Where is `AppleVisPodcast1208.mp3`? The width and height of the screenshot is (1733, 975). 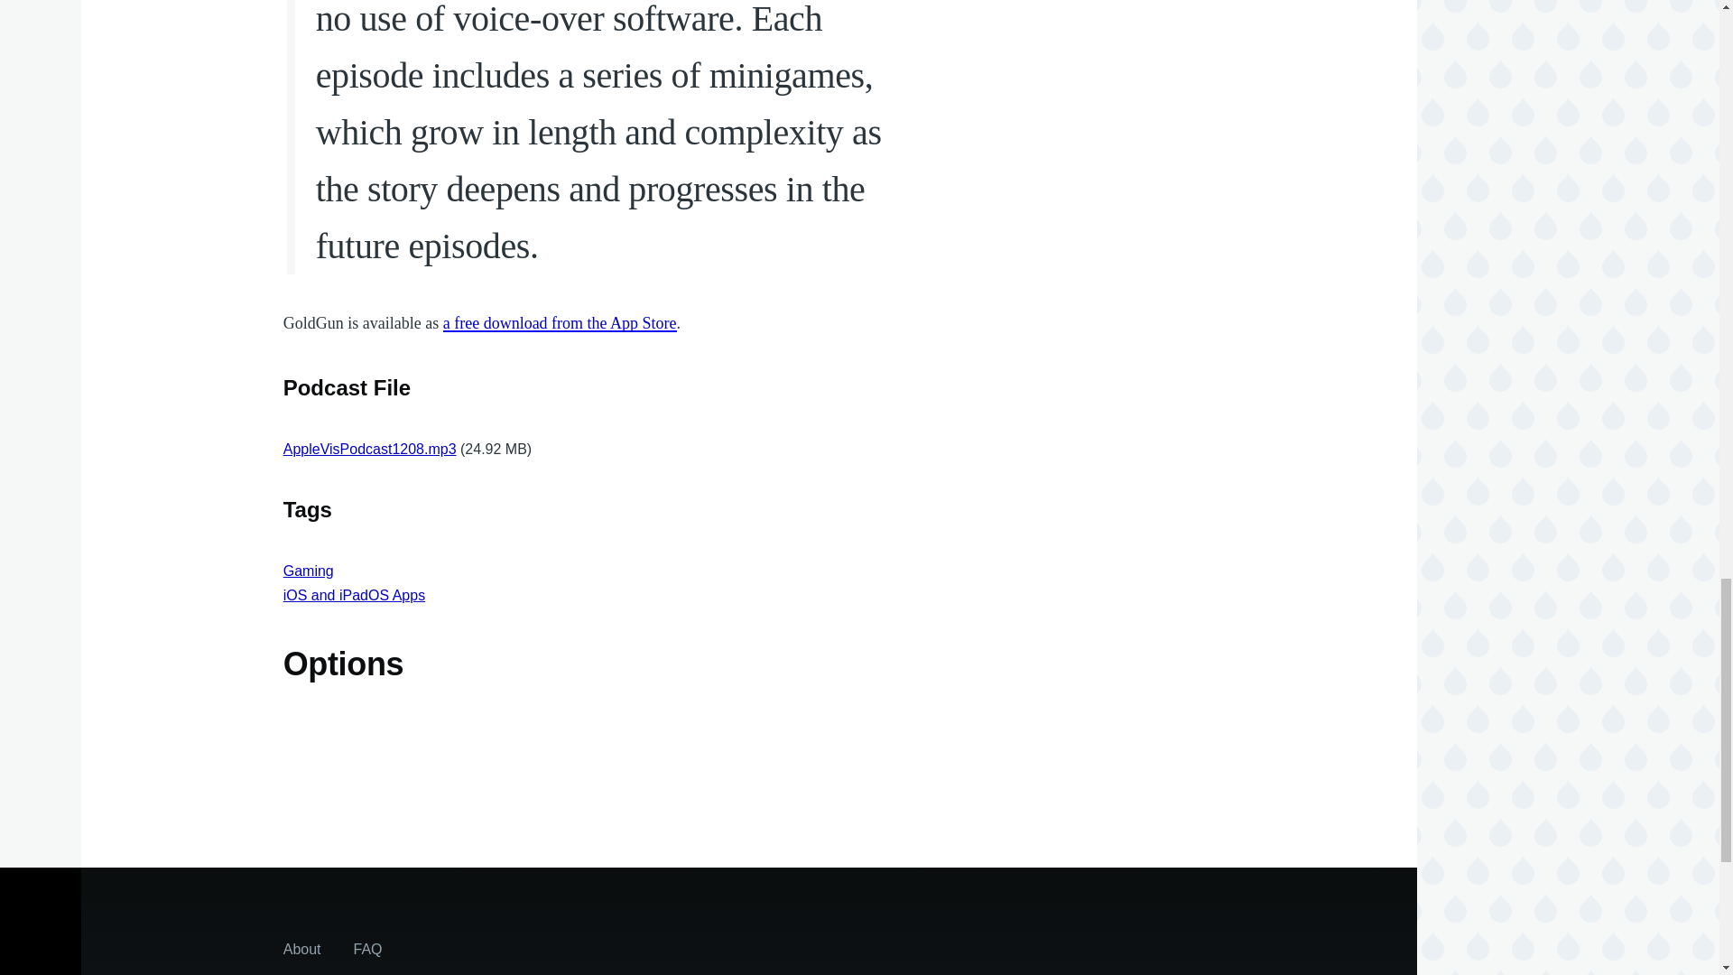
AppleVisPodcast1208.mp3 is located at coordinates (370, 450).